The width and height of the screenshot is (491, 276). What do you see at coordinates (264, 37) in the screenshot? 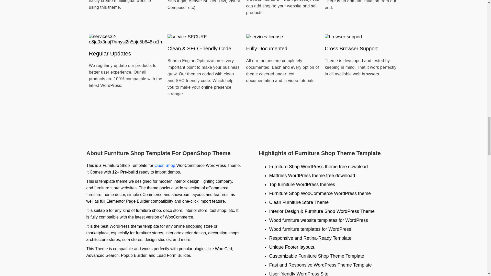
I see `services-license` at bounding box center [264, 37].